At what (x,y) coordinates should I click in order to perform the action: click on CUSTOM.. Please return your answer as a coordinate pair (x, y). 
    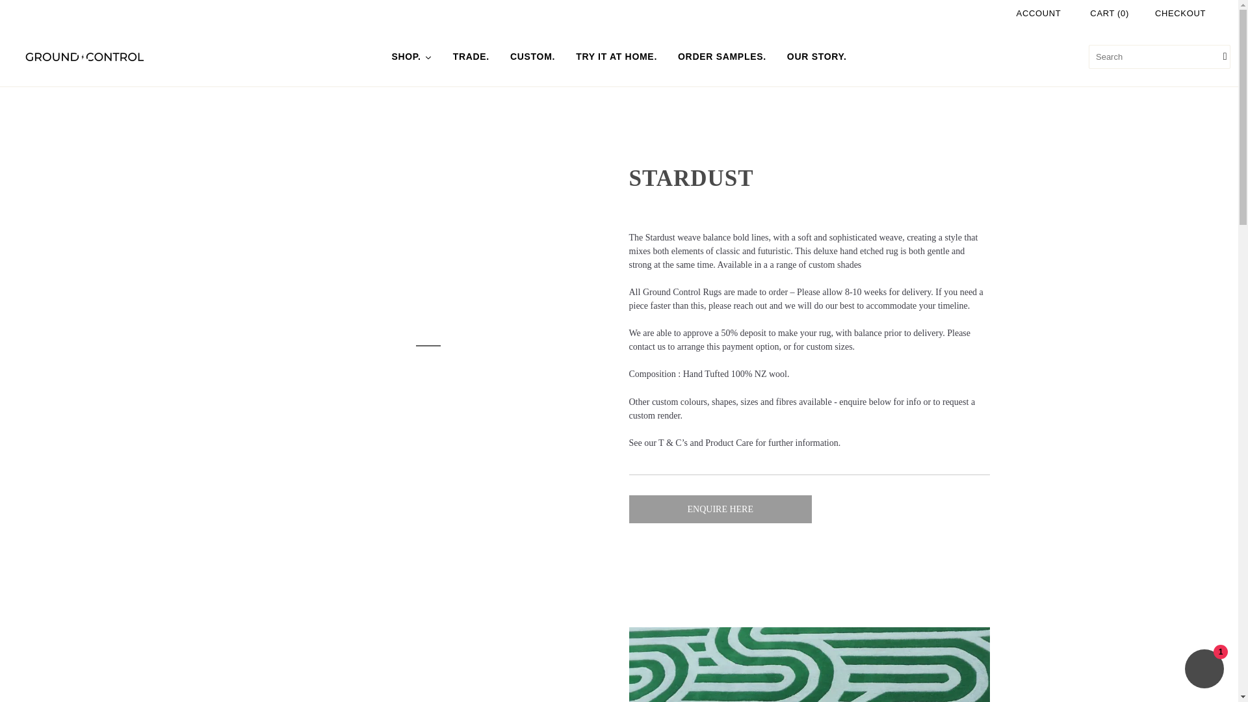
    Looking at the image, I should click on (532, 57).